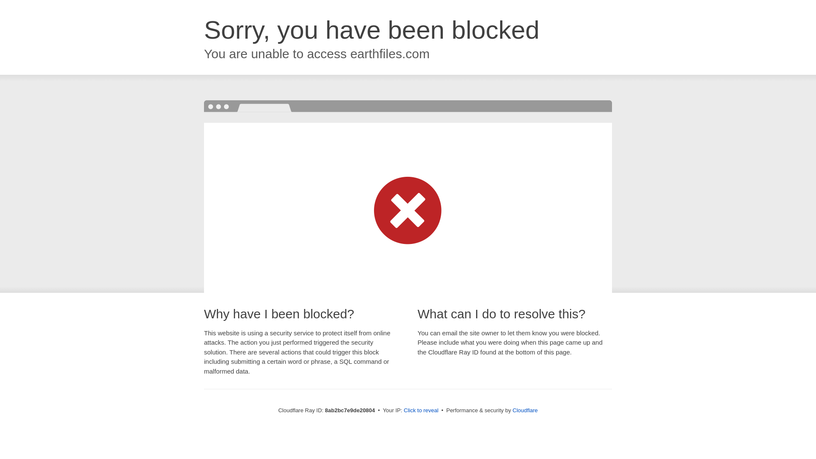 This screenshot has width=816, height=459. What do you see at coordinates (525, 410) in the screenshot?
I see `Cloudflare` at bounding box center [525, 410].